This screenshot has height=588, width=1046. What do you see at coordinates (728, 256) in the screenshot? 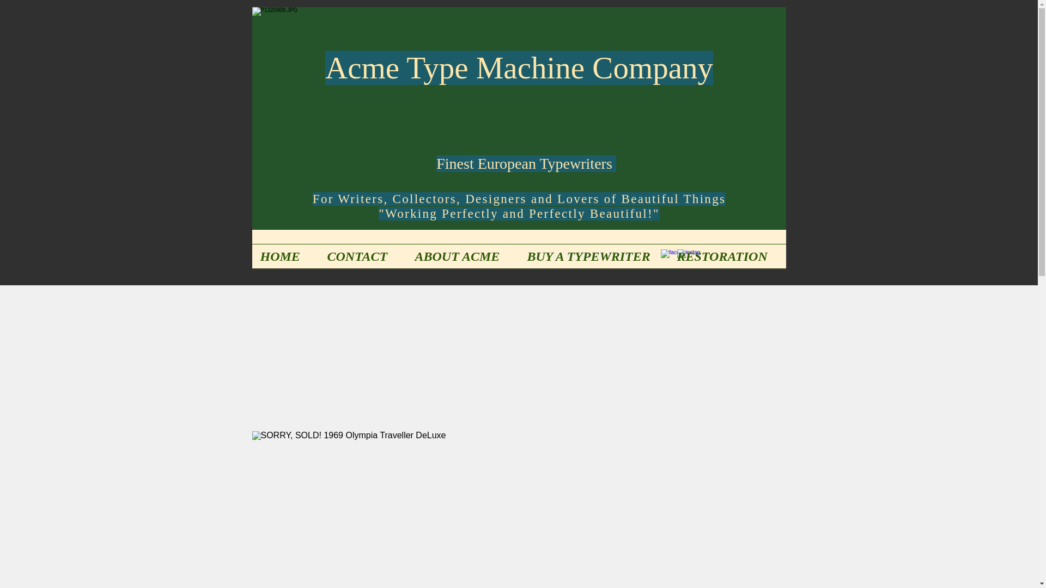
I see `RESTORATION` at bounding box center [728, 256].